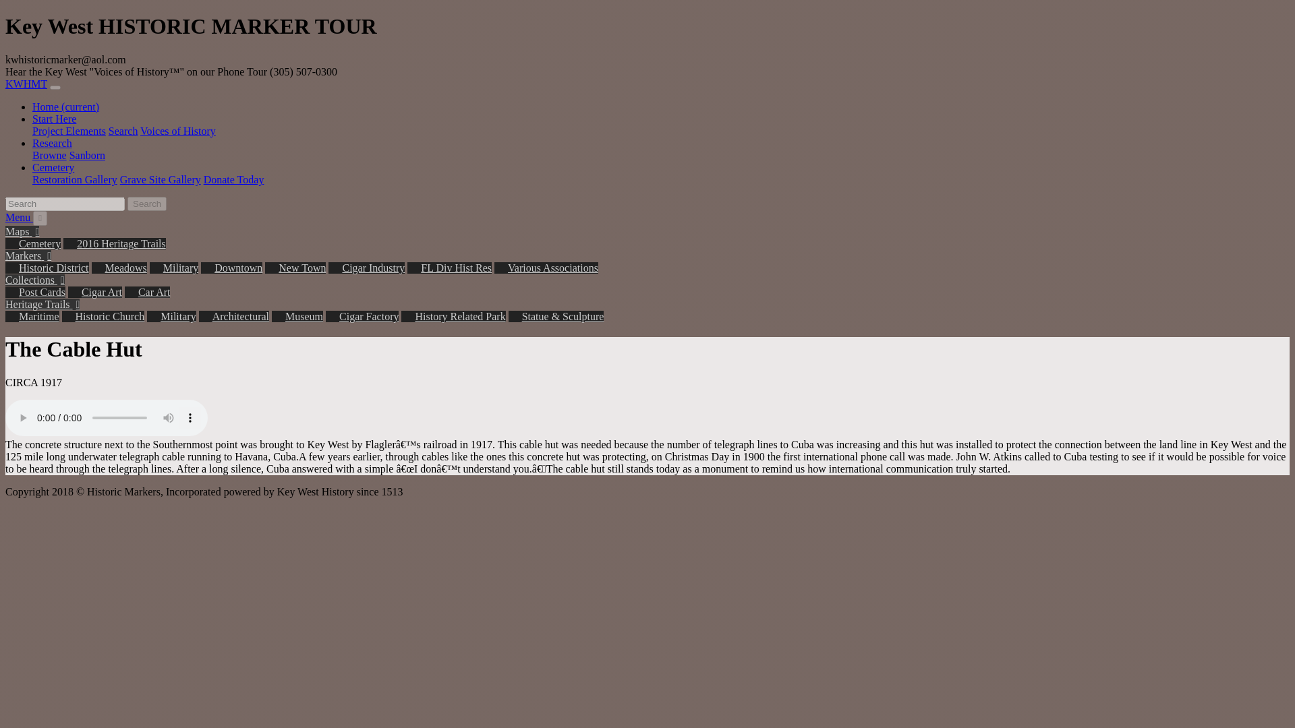 The height and width of the screenshot is (728, 1295). What do you see at coordinates (22, 231) in the screenshot?
I see `Maps` at bounding box center [22, 231].